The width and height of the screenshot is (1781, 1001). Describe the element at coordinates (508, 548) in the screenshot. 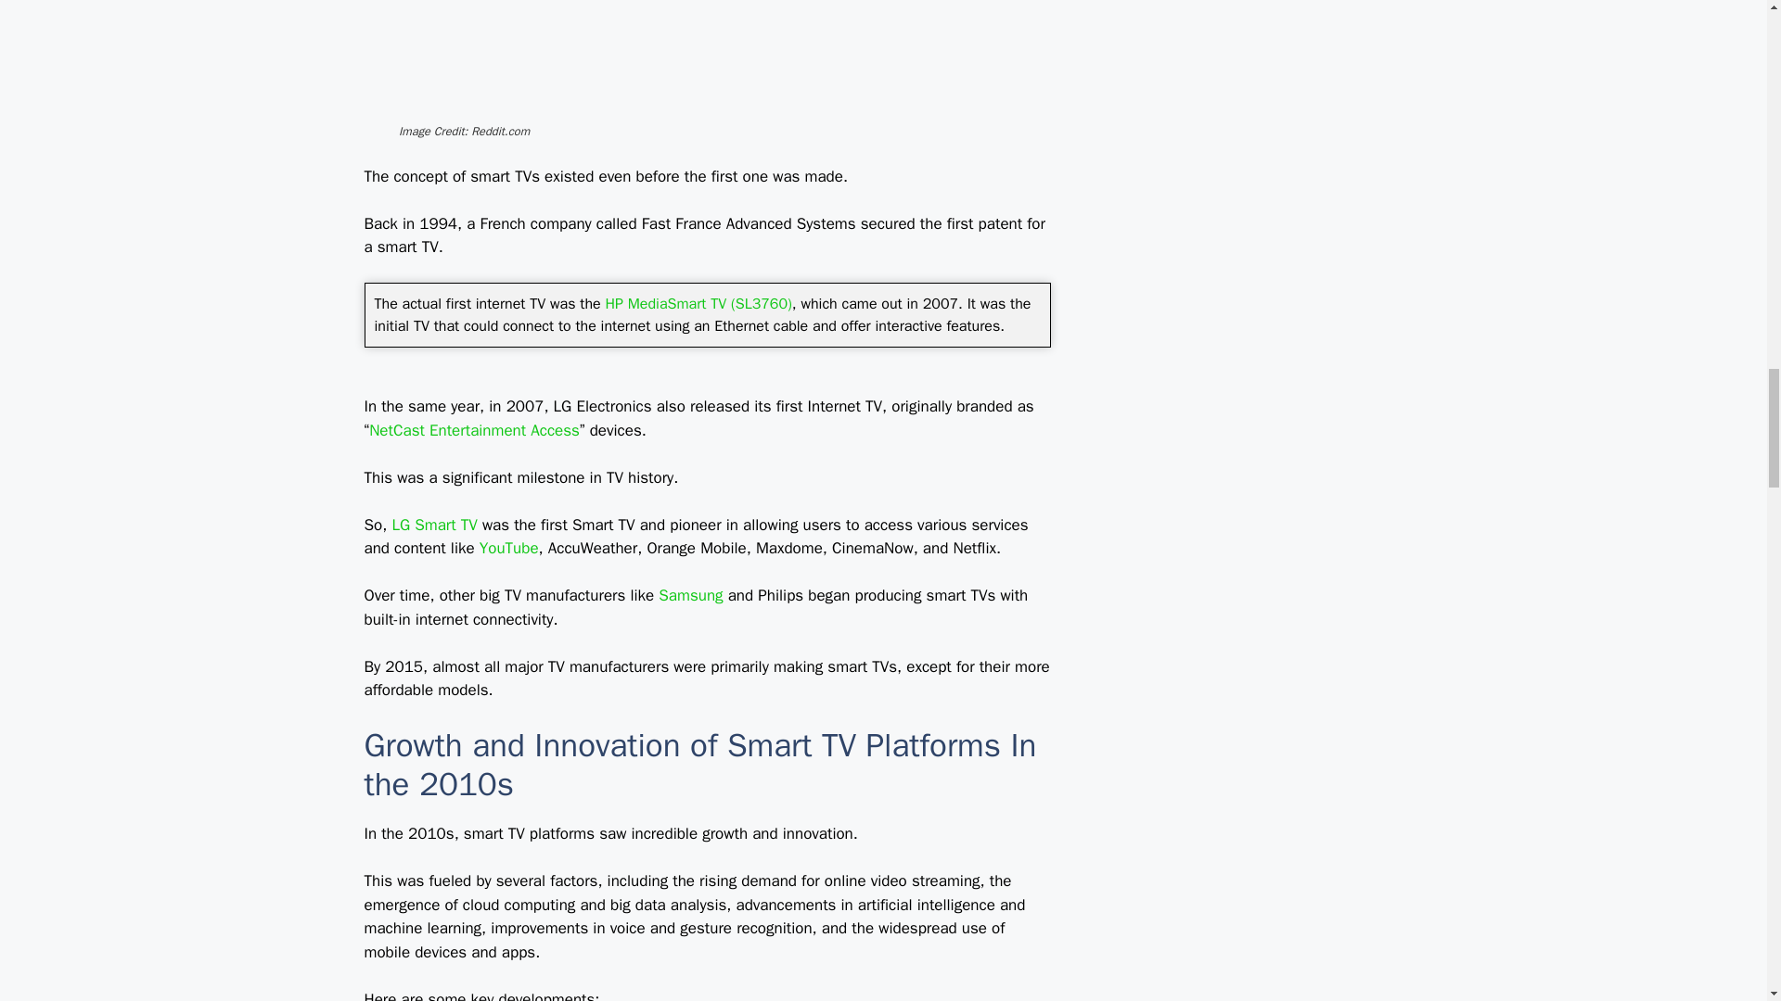

I see `YouTube` at that location.